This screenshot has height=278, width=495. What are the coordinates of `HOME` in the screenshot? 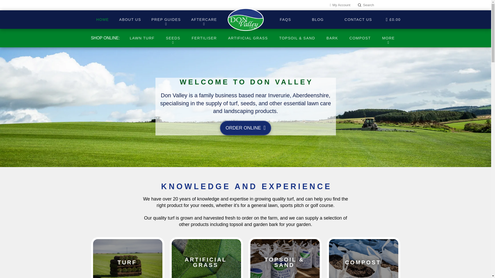 It's located at (173, 38).